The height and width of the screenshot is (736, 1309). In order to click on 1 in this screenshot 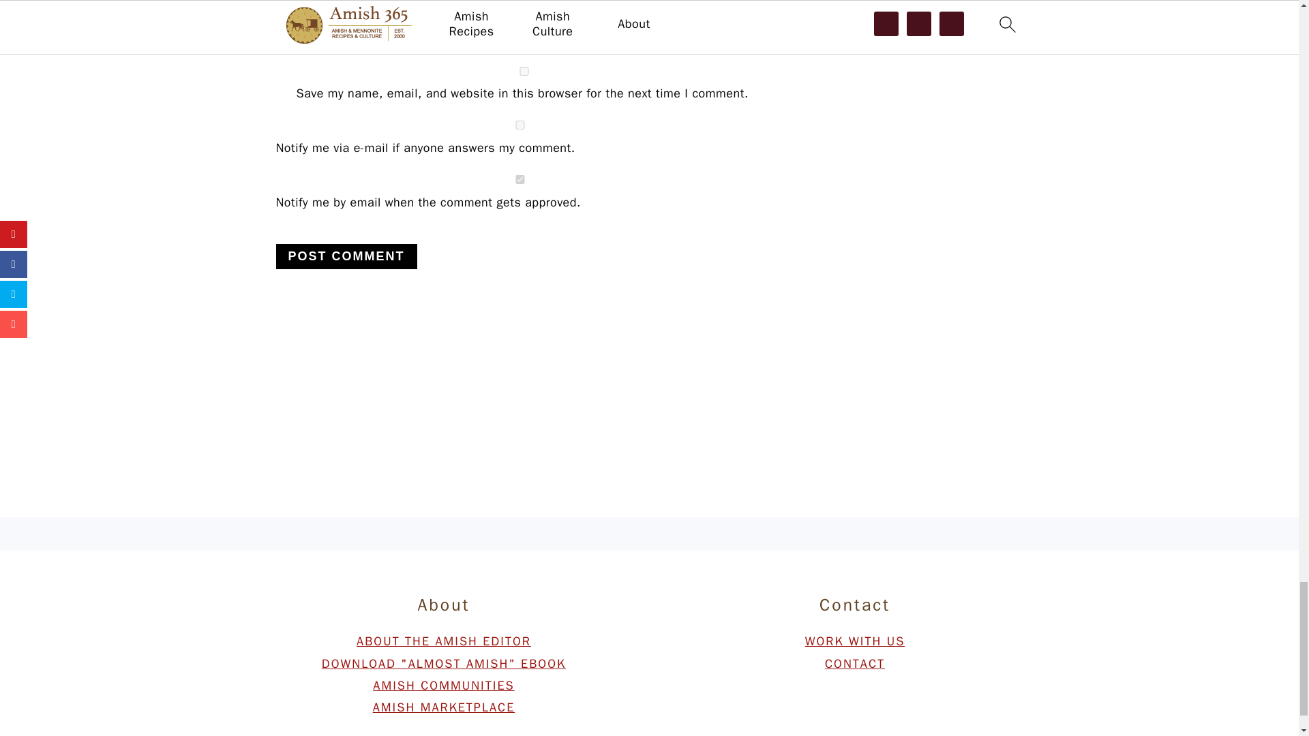, I will do `click(519, 180)`.